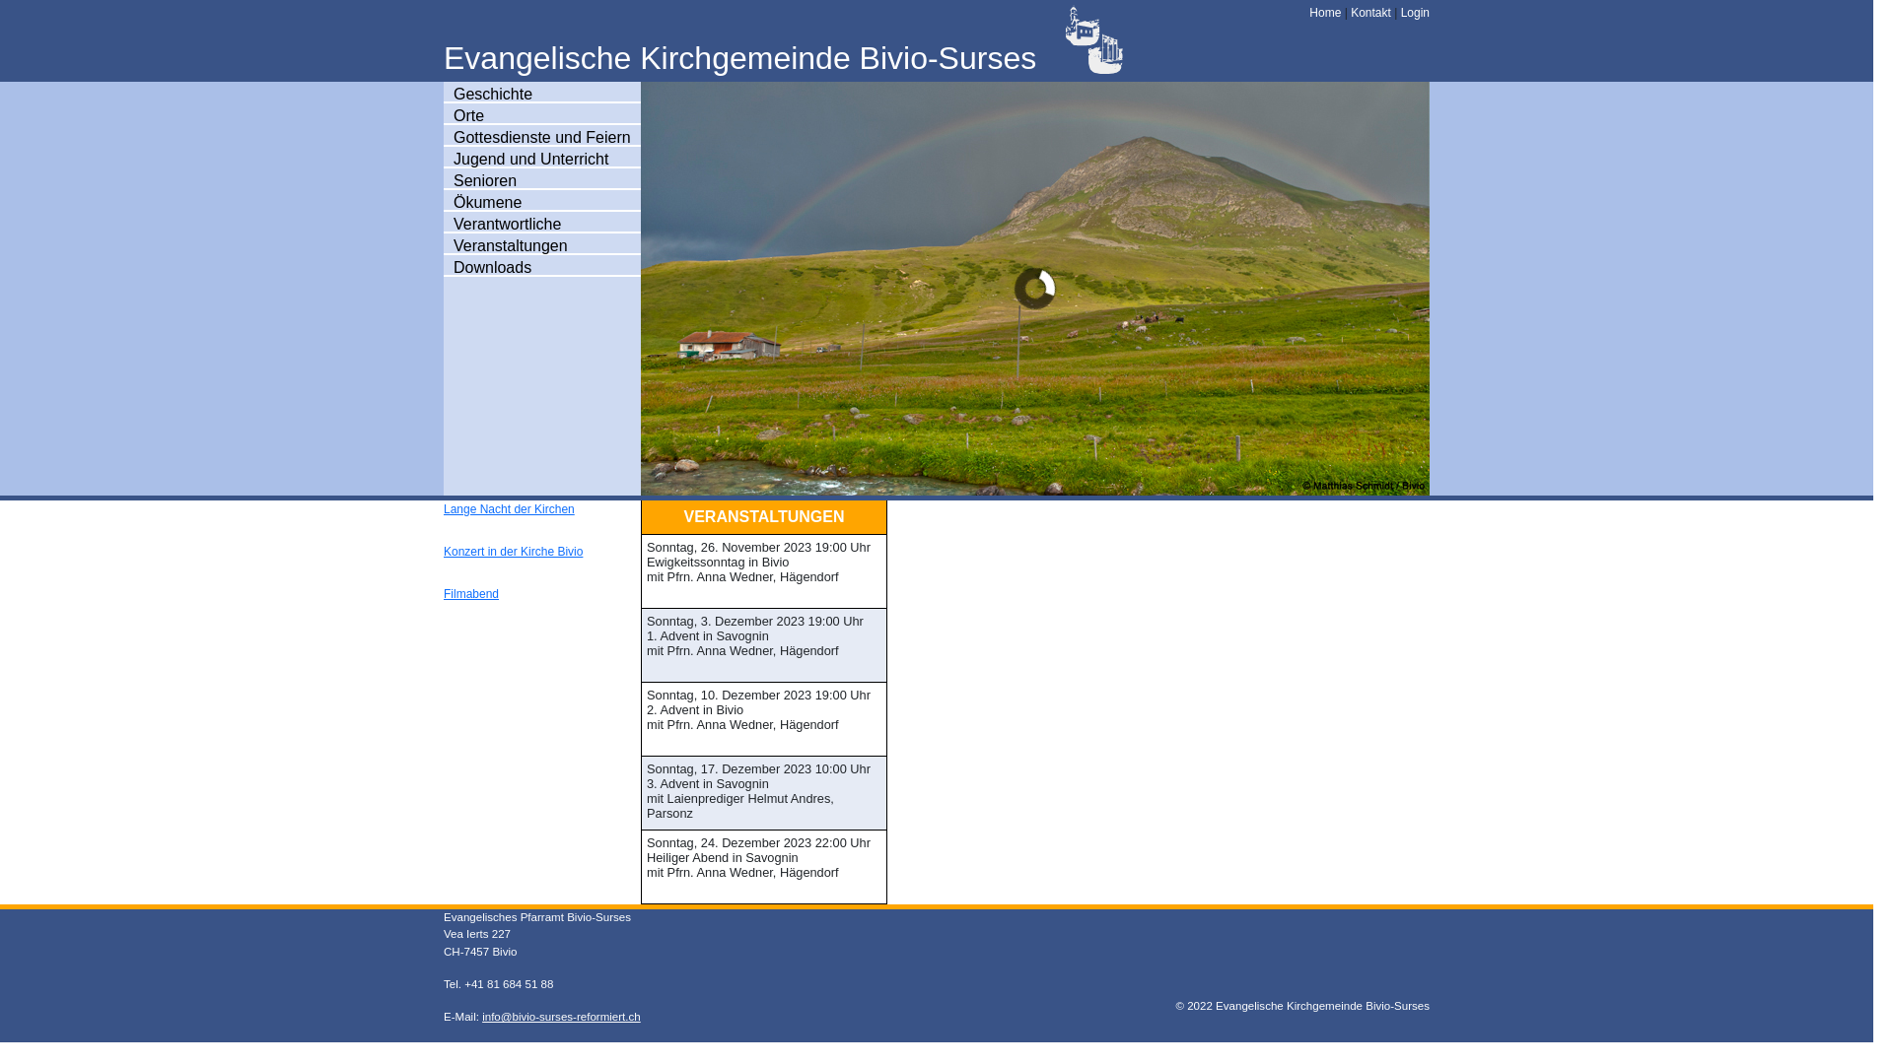 Image resolution: width=1893 pixels, height=1064 pixels. Describe the element at coordinates (1325, 13) in the screenshot. I see `Home` at that location.